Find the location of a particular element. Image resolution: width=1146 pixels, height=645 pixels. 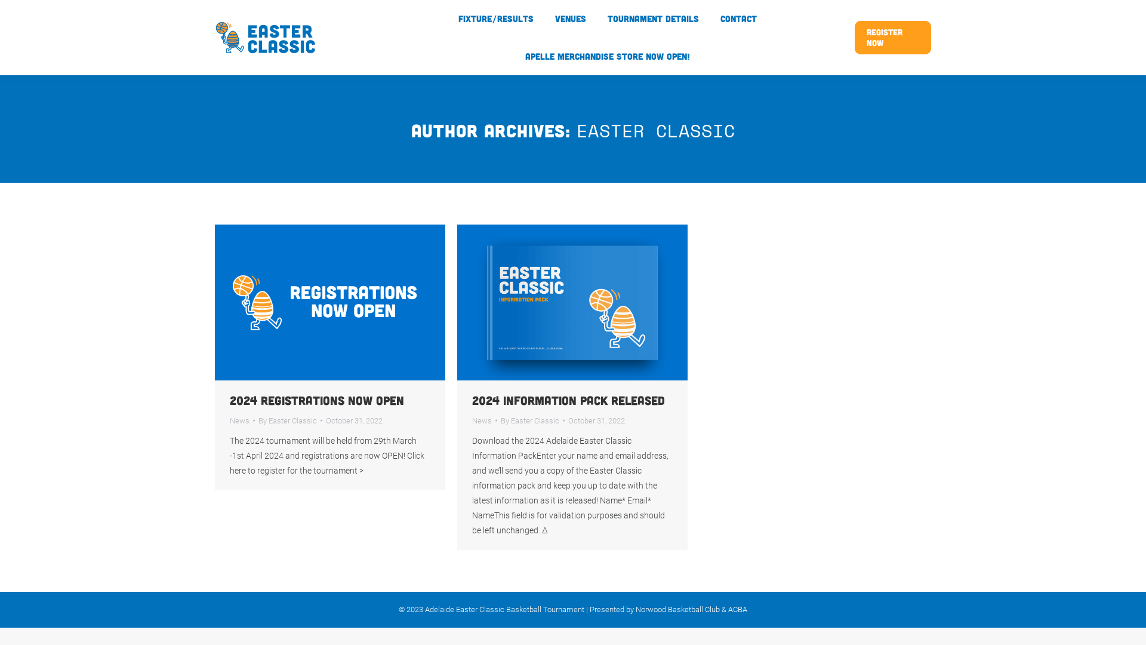

Easter-Classic-Tournament-News-Template-700-x-473-px is located at coordinates (572, 302).